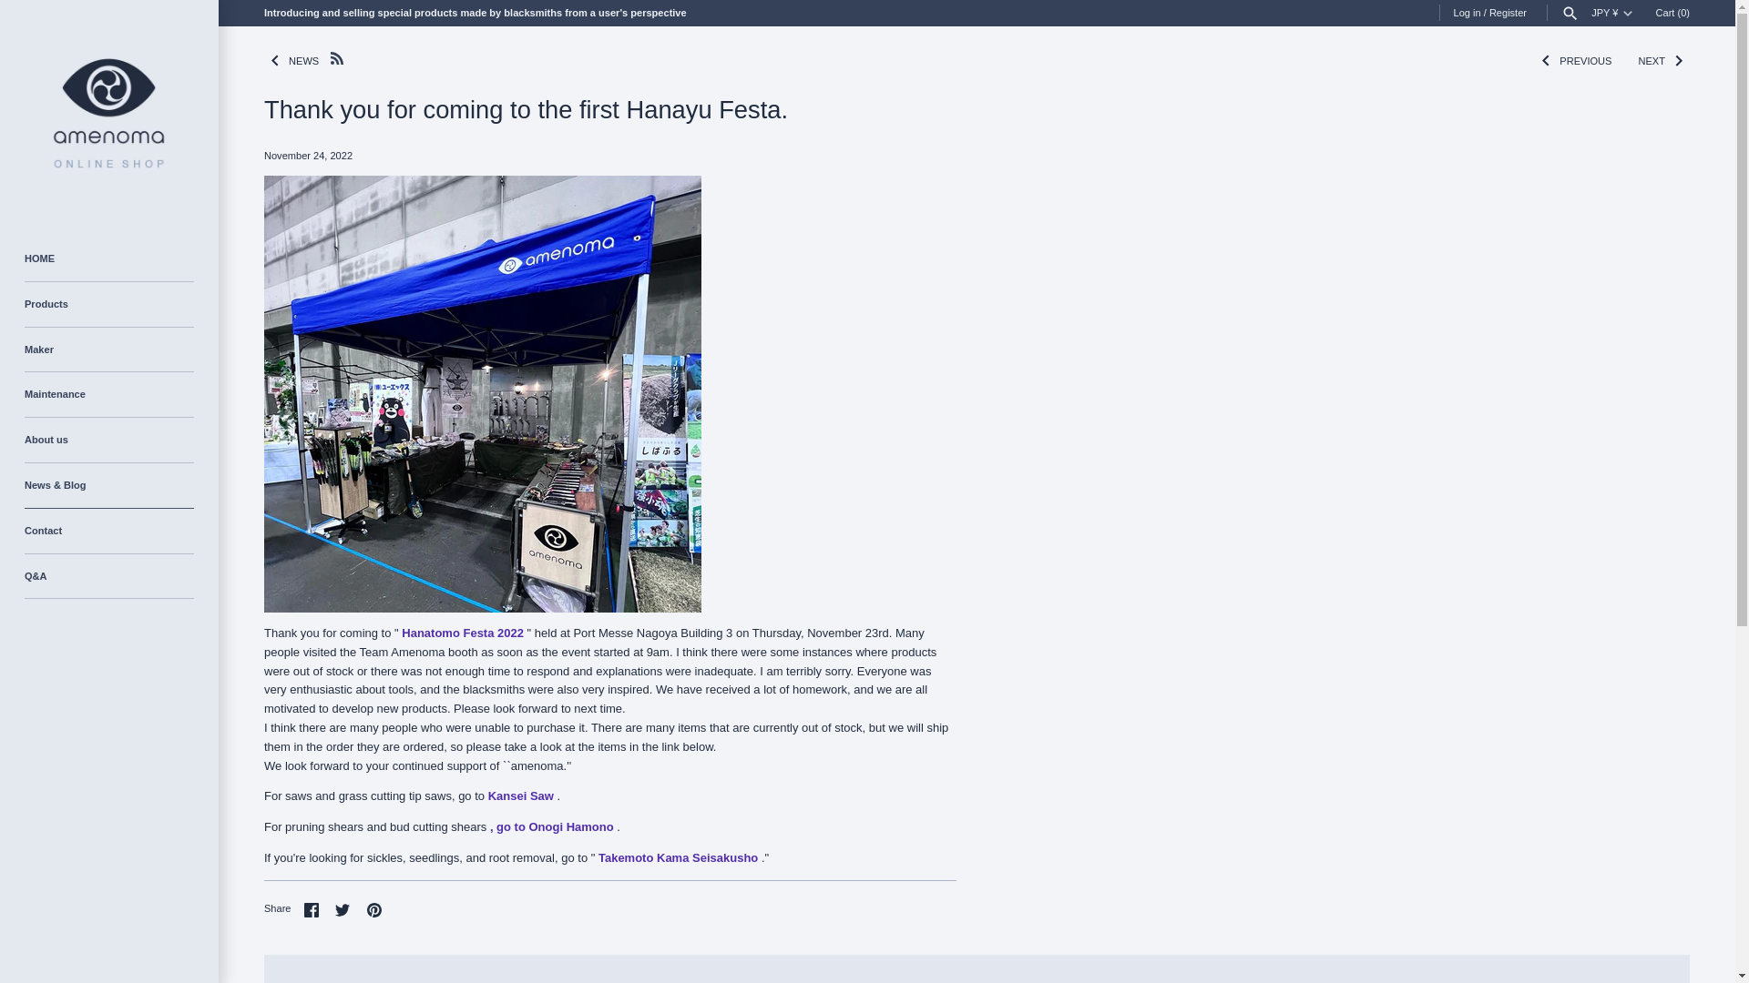 The image size is (1749, 983). I want to click on Flower Friends Festa 2022 Carmen Event, so click(463, 633).